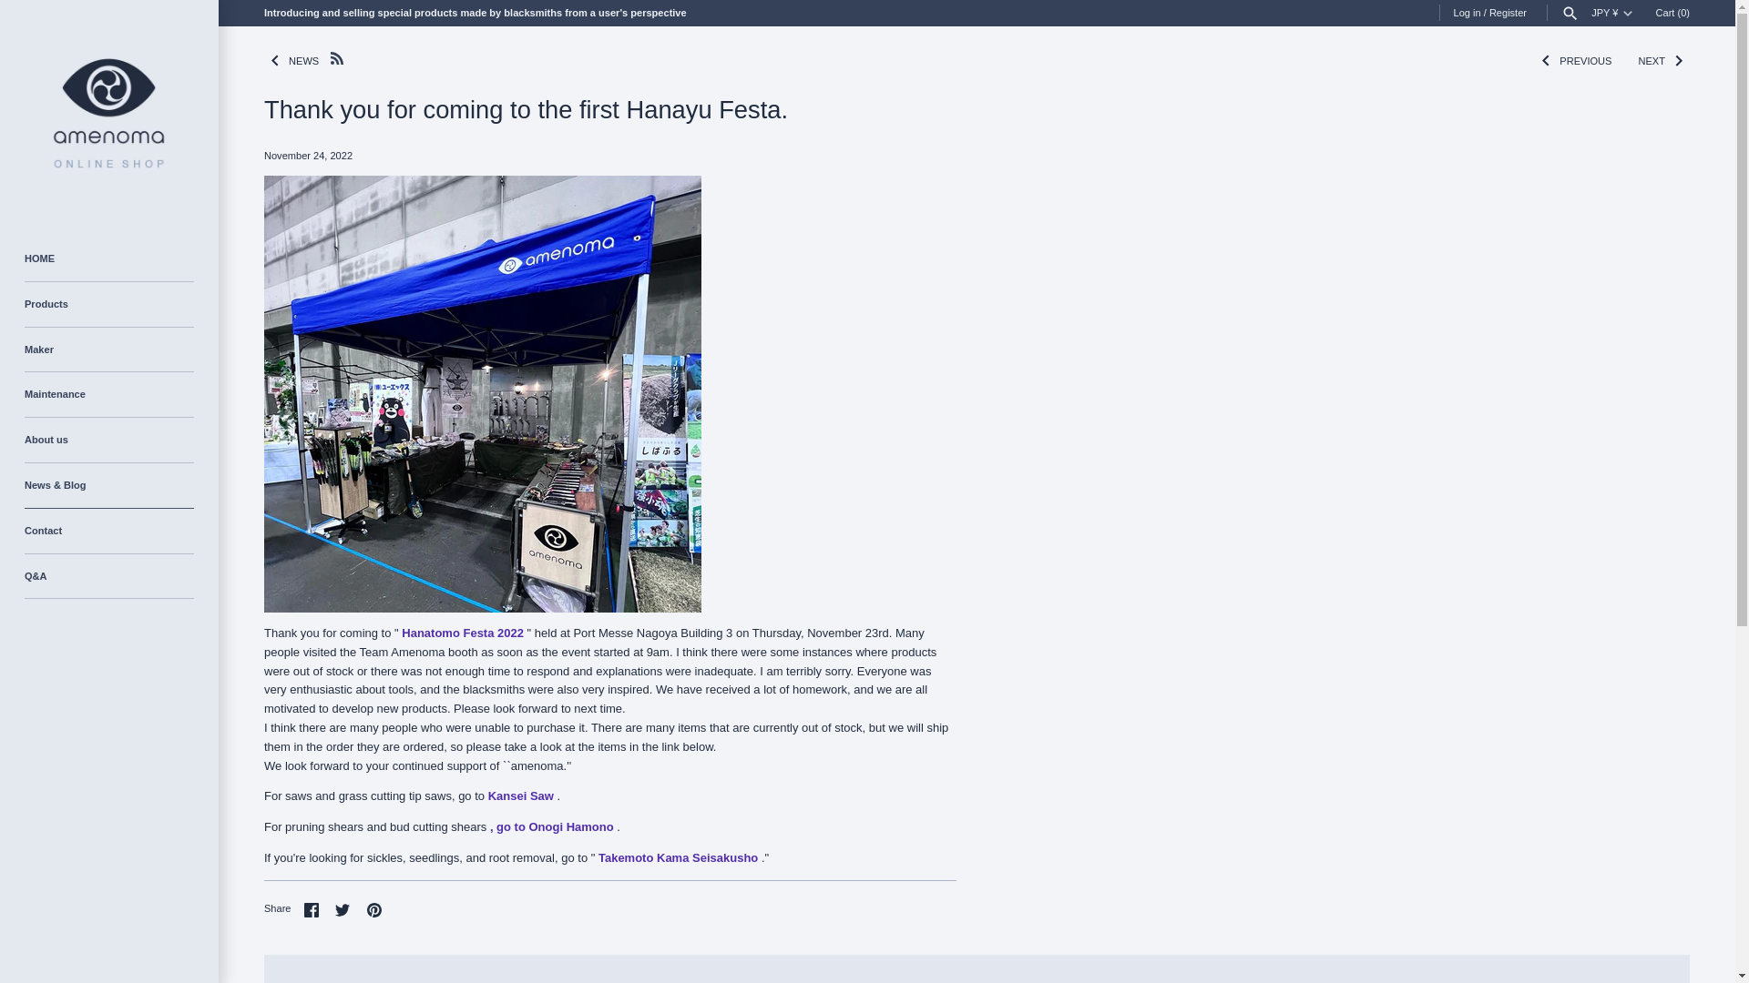 The image size is (1749, 983). I want to click on Flower Friends Festa 2022 Carmen Event, so click(463, 633).